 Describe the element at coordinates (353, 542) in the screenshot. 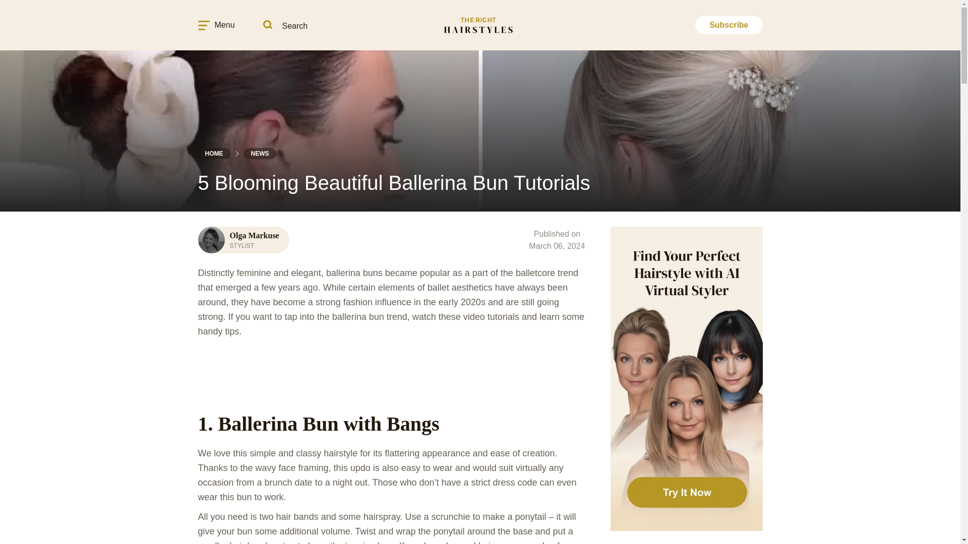

I see `bun` at that location.